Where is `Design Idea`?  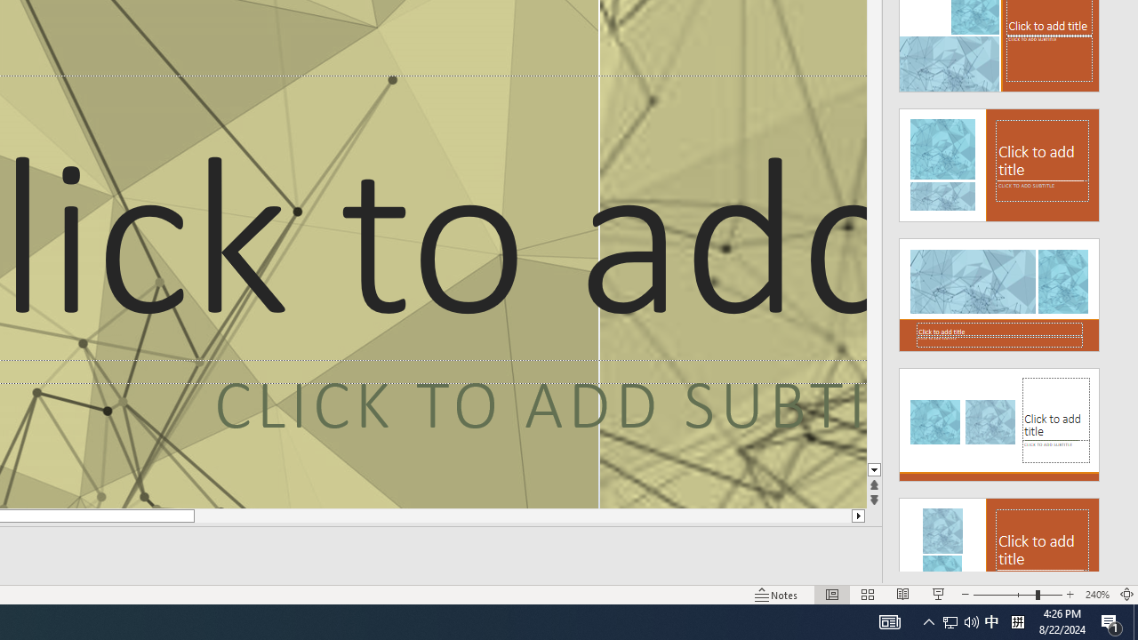
Design Idea is located at coordinates (999, 549).